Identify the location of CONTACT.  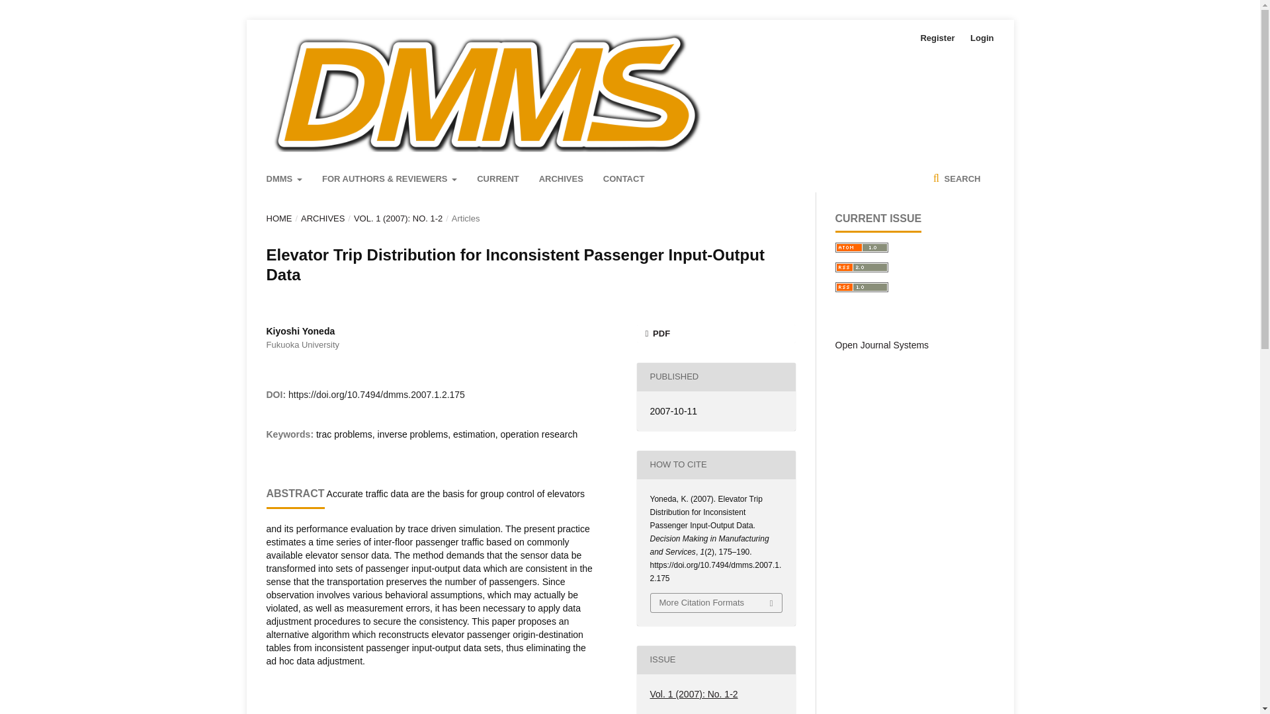
(624, 178).